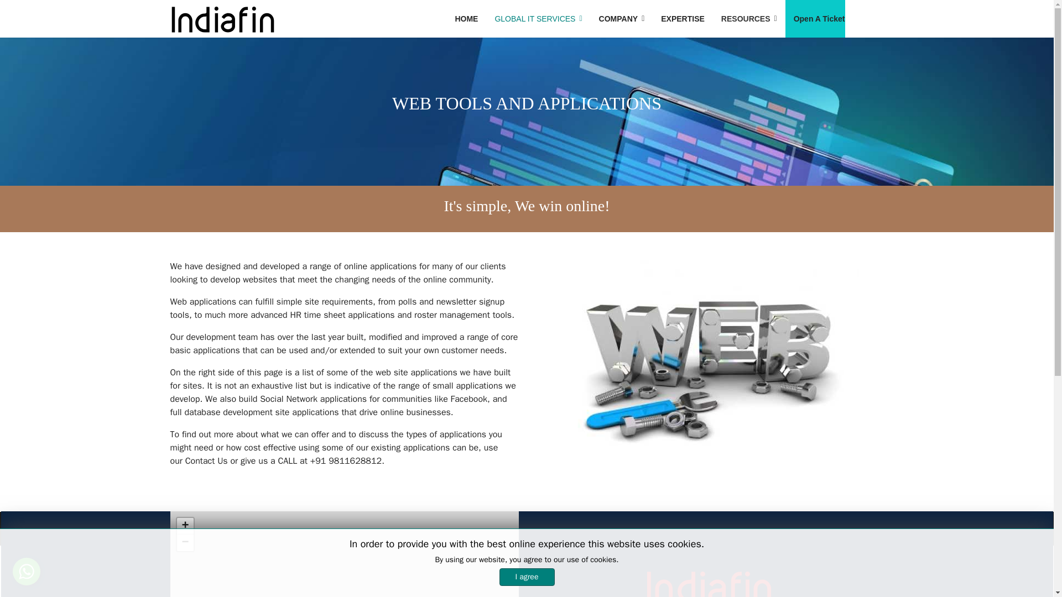 This screenshot has height=597, width=1062. What do you see at coordinates (683, 19) in the screenshot?
I see `EXPERTISE` at bounding box center [683, 19].